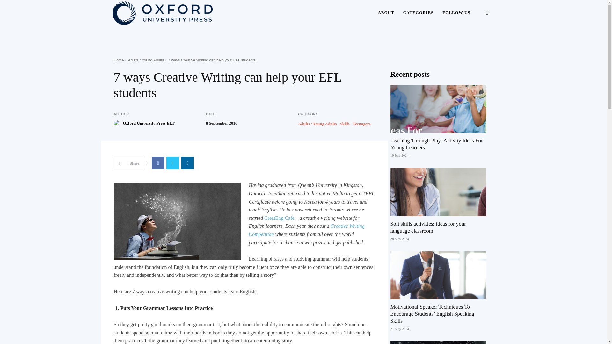 Image resolution: width=612 pixels, height=344 pixels. Describe the element at coordinates (418, 13) in the screenshot. I see `CATEGORIES` at that location.